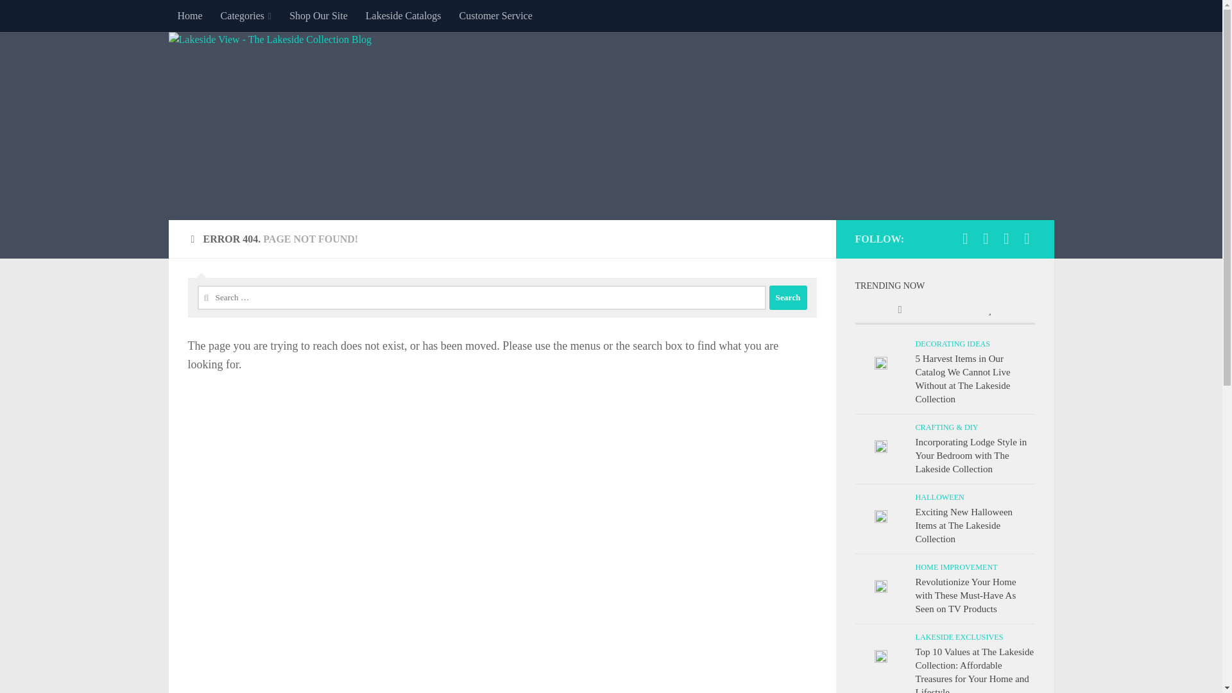 This screenshot has width=1232, height=693. What do you see at coordinates (1006, 239) in the screenshot?
I see `Follow Us On Instagram` at bounding box center [1006, 239].